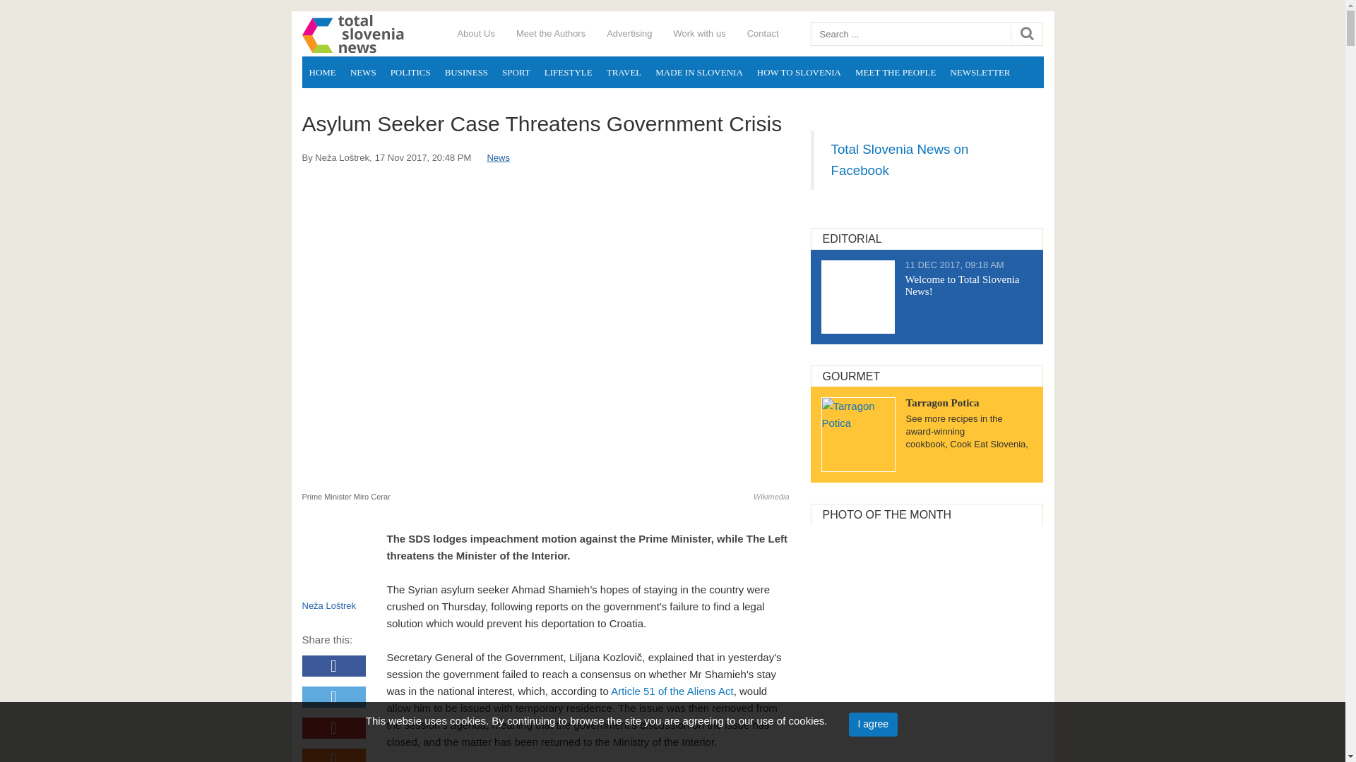 The image size is (1356, 762). I want to click on News, so click(498, 158).